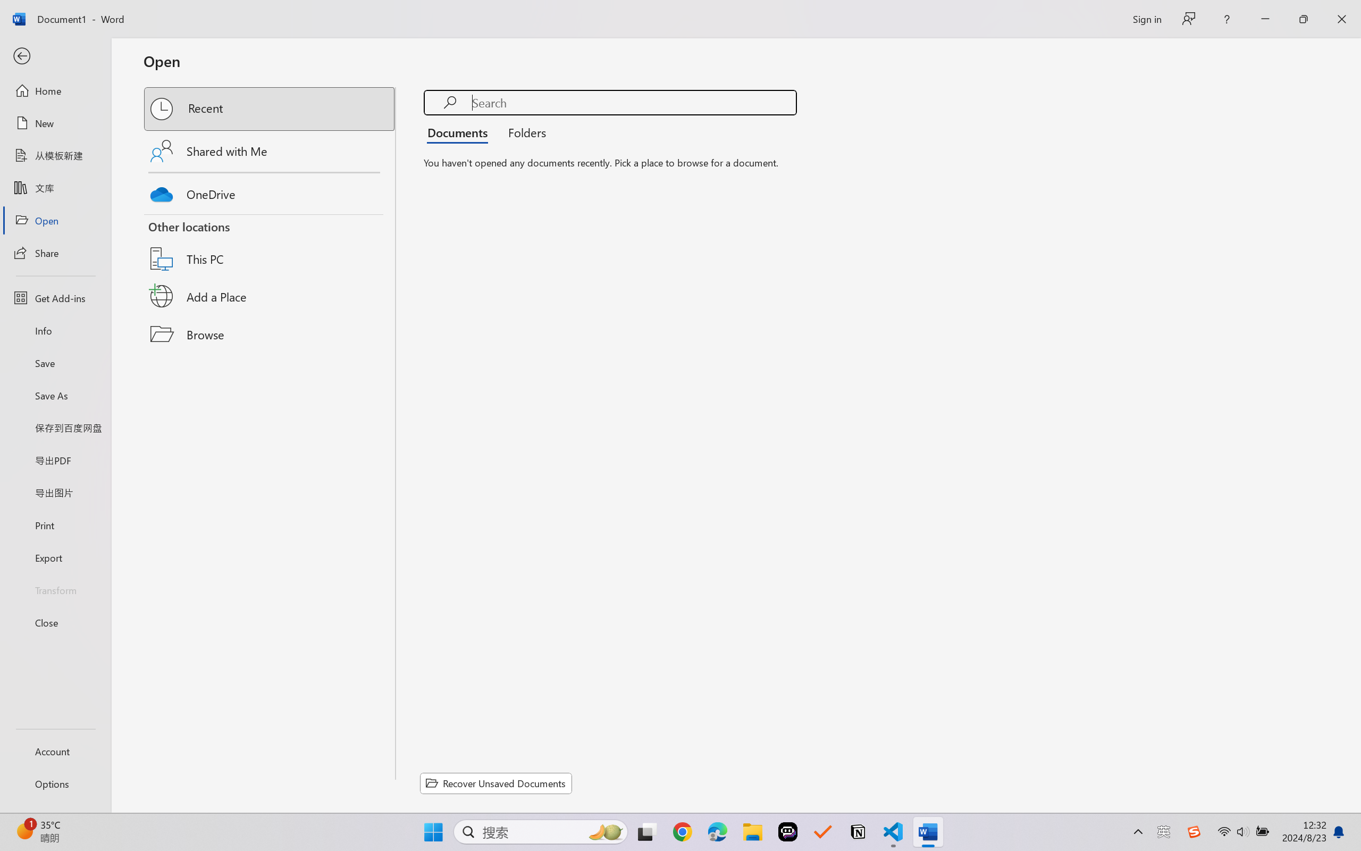  Describe the element at coordinates (55, 56) in the screenshot. I see `Back` at that location.